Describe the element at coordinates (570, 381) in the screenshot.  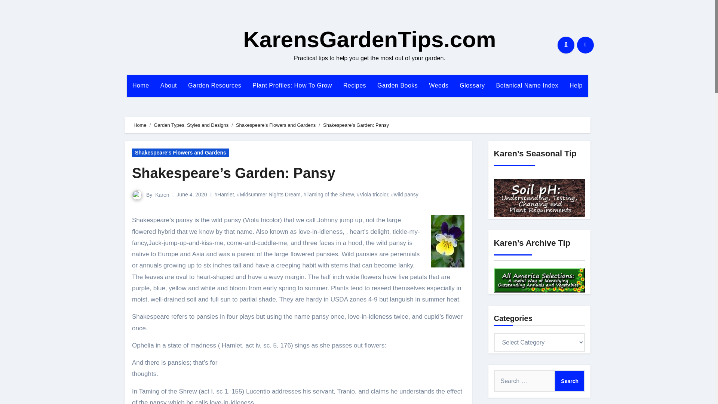
I see `Search` at that location.